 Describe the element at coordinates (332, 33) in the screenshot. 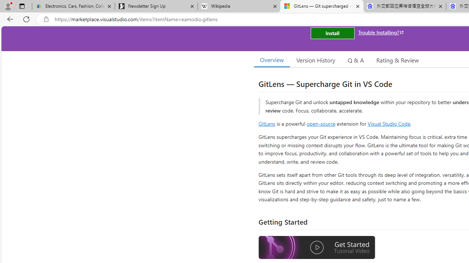

I see `Install` at that location.